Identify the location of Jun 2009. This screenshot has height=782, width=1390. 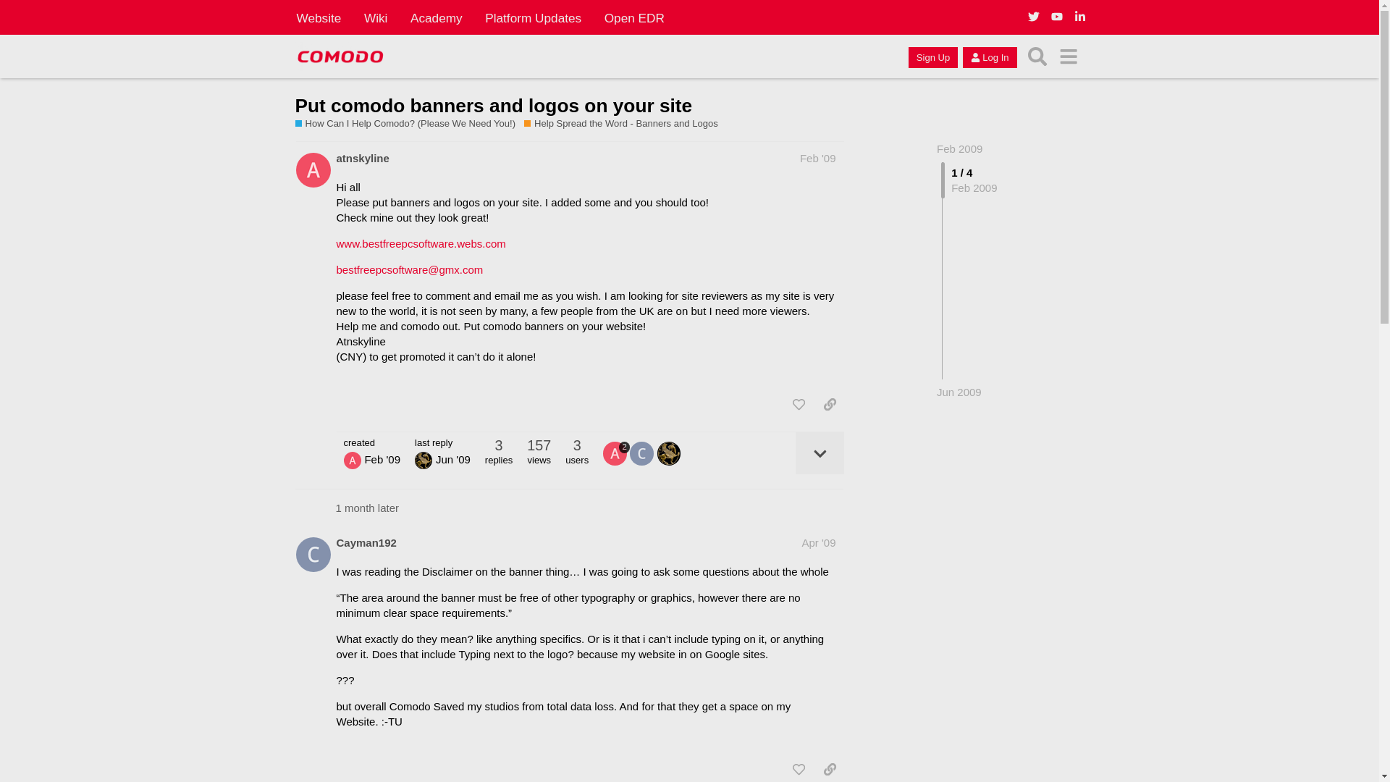
(959, 392).